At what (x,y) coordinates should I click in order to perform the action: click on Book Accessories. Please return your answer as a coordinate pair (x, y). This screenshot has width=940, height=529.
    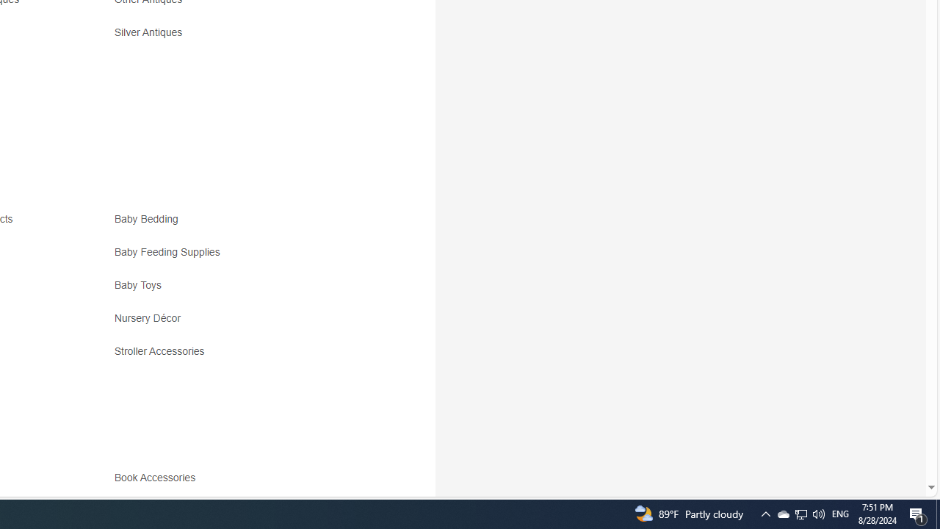
    Looking at the image, I should click on (244, 483).